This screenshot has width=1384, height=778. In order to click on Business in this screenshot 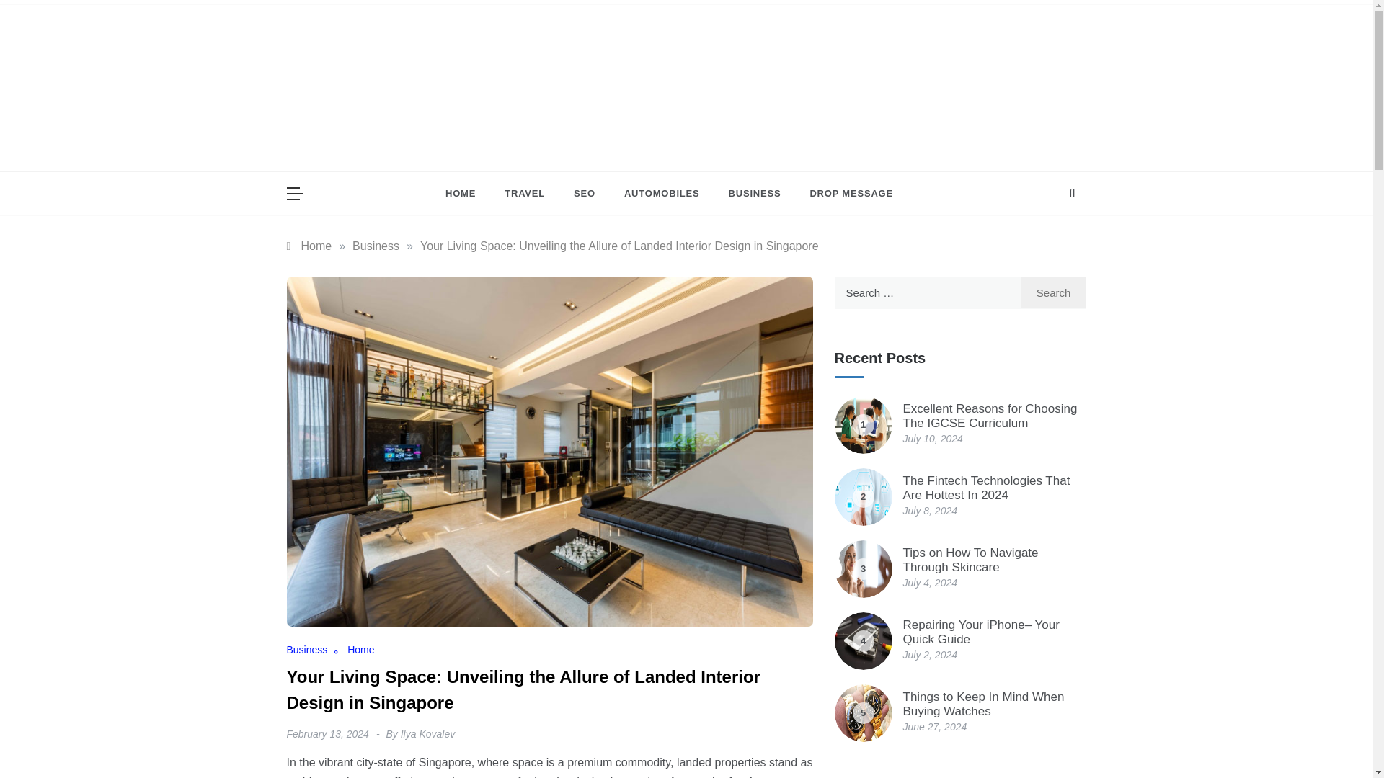, I will do `click(316, 650)`.